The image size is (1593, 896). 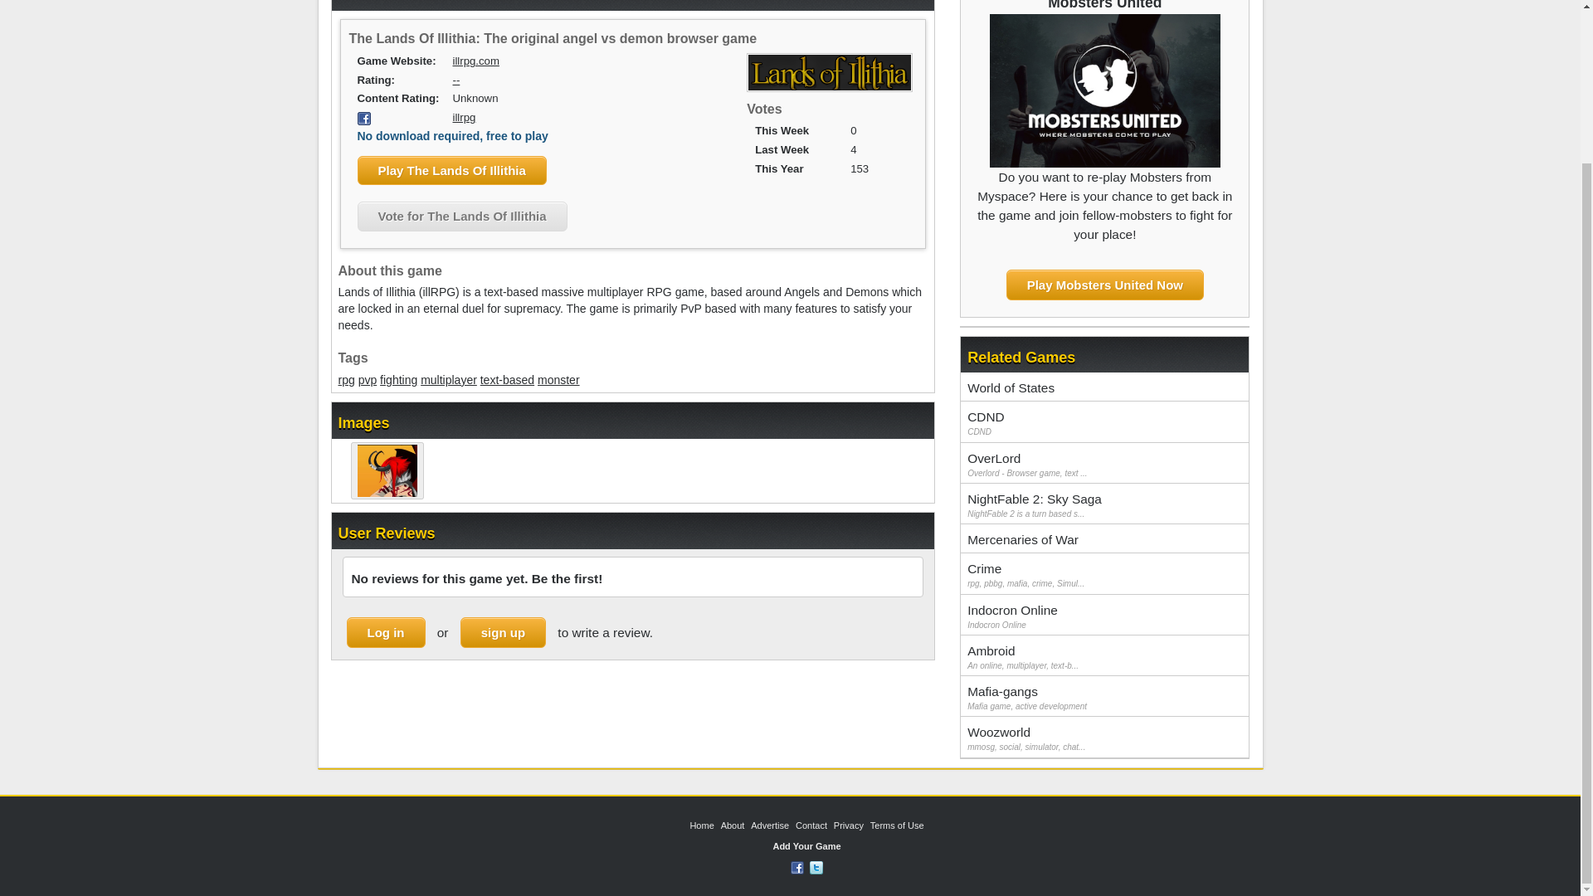 I want to click on Play Mobsters United Now, so click(x=1105, y=285).